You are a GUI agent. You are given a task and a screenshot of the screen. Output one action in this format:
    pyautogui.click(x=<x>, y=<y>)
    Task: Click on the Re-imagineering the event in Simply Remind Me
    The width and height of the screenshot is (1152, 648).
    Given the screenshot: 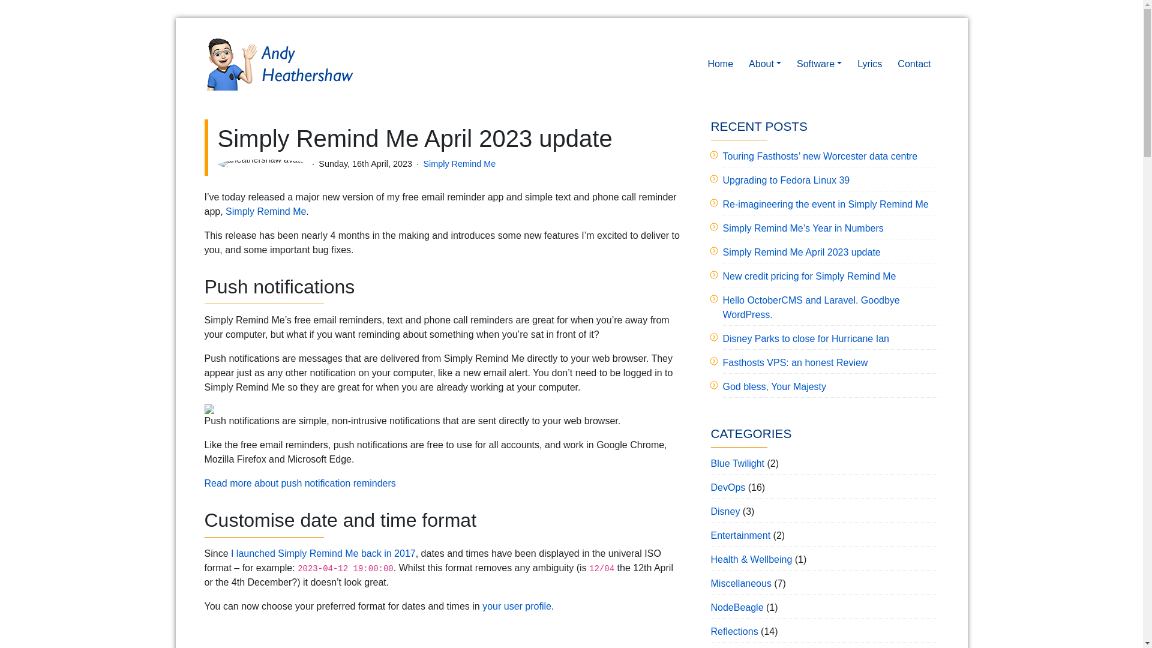 What is the action you would take?
    pyautogui.click(x=825, y=204)
    